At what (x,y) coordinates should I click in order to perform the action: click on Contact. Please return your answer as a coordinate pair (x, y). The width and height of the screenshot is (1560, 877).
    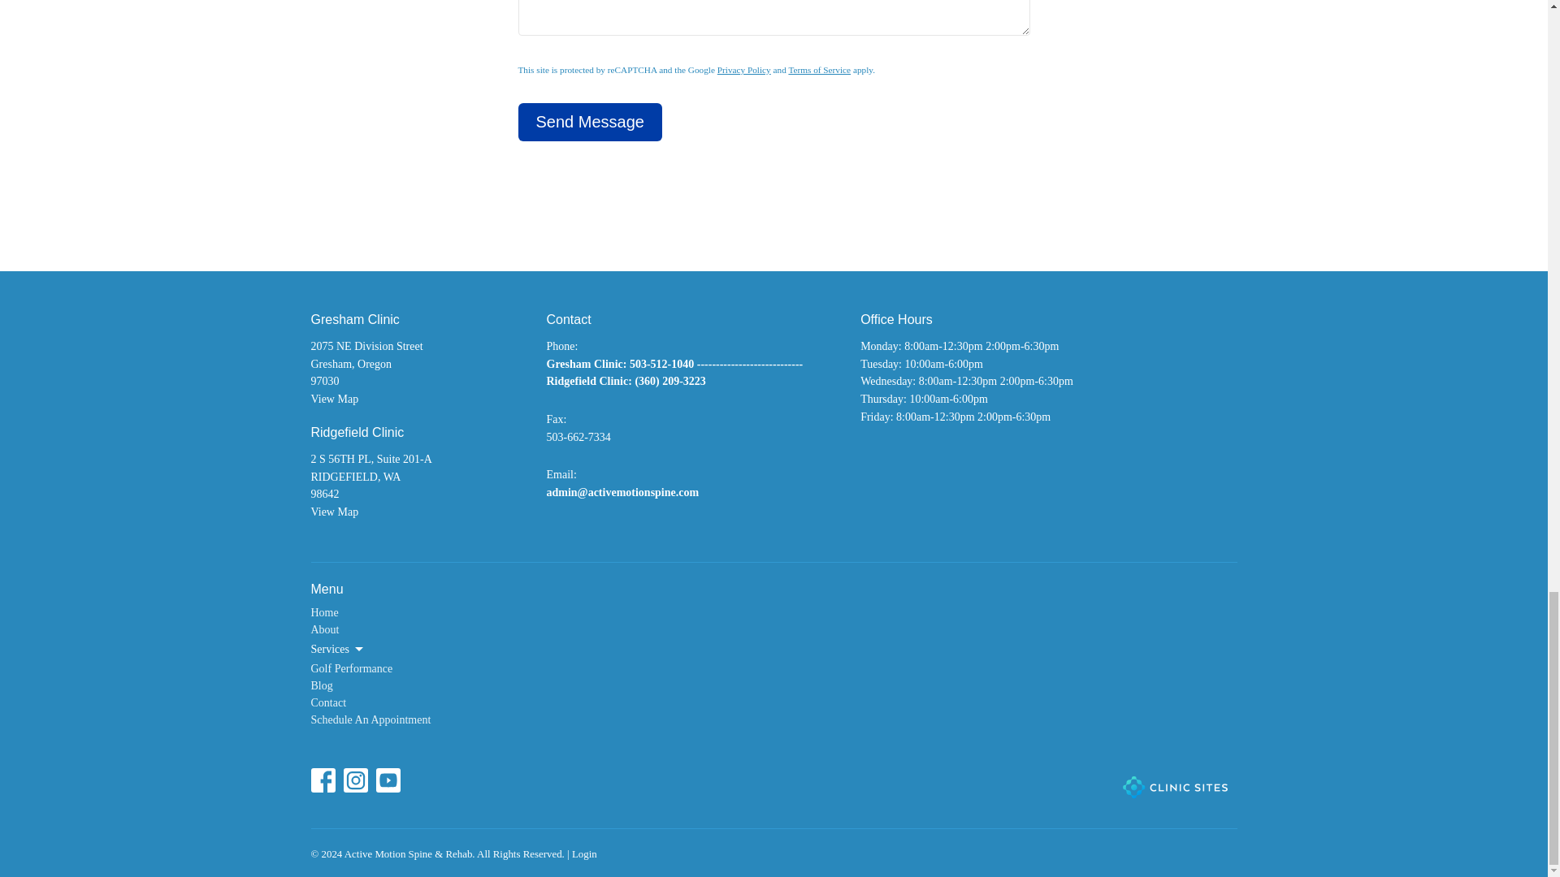
    Looking at the image, I should click on (328, 702).